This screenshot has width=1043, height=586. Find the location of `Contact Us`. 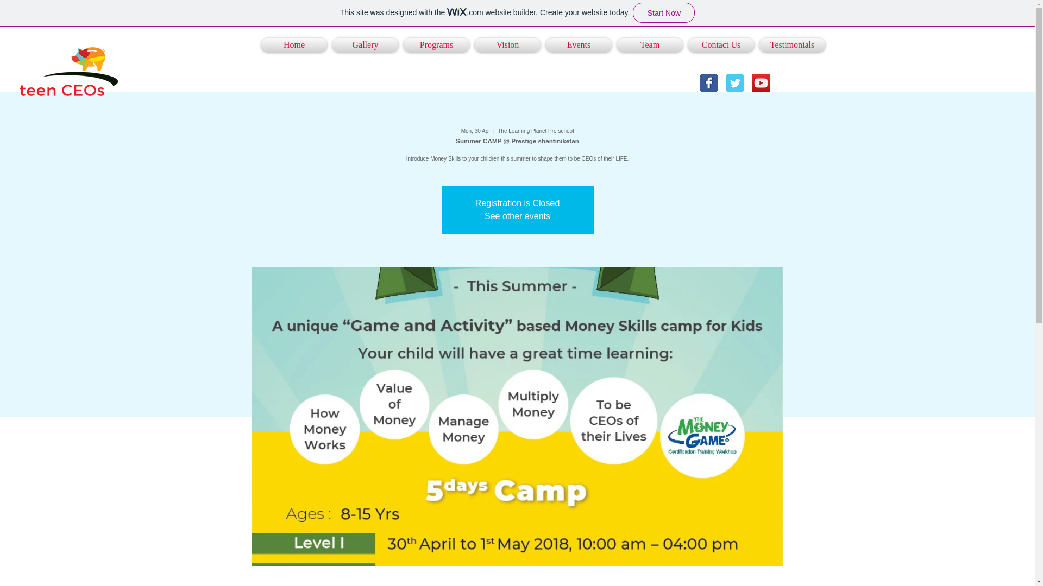

Contact Us is located at coordinates (721, 45).